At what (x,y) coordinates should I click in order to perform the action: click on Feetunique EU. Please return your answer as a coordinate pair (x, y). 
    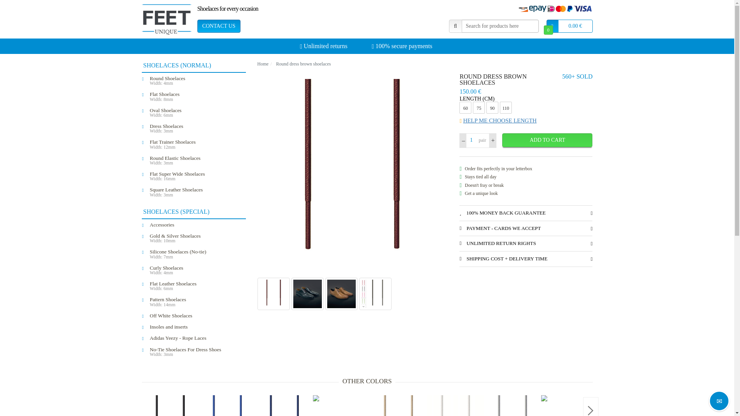
    Looking at the image, I should click on (526, 121).